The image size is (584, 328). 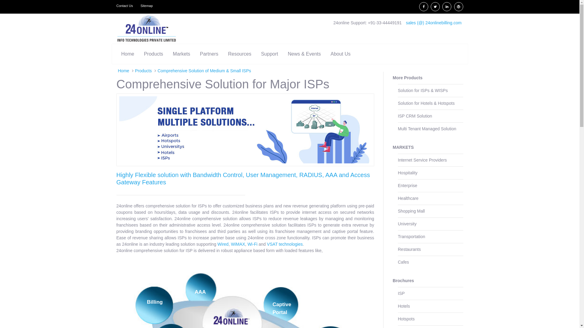 What do you see at coordinates (431, 103) in the screenshot?
I see `Solution for Hotels & Hotspots` at bounding box center [431, 103].